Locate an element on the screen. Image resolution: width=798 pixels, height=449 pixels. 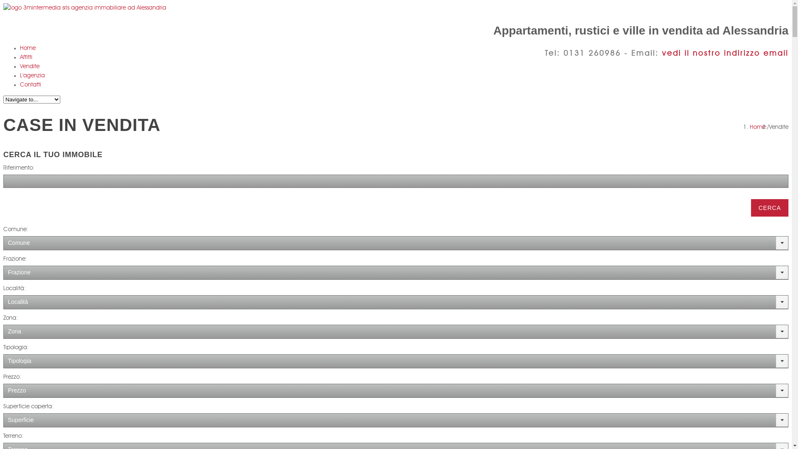
Home is located at coordinates (758, 127).